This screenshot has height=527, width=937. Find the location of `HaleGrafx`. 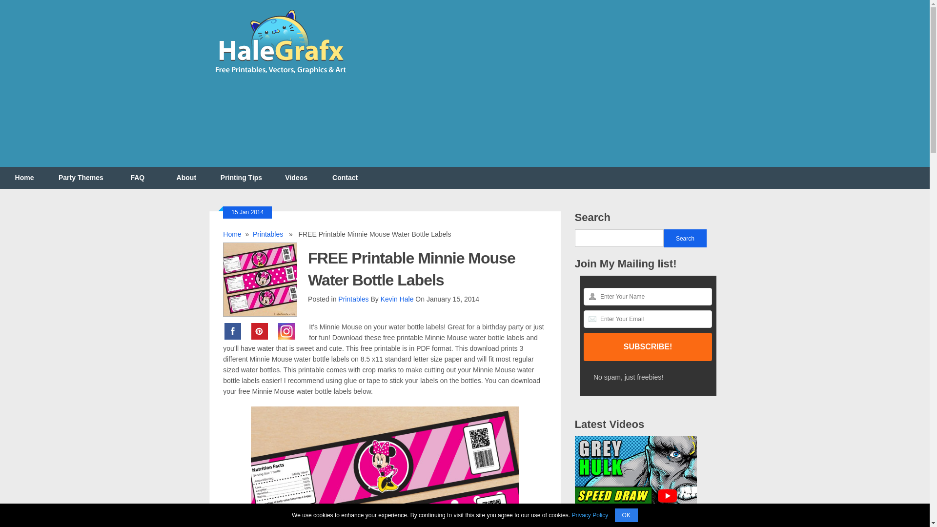

HaleGrafx is located at coordinates (280, 78).